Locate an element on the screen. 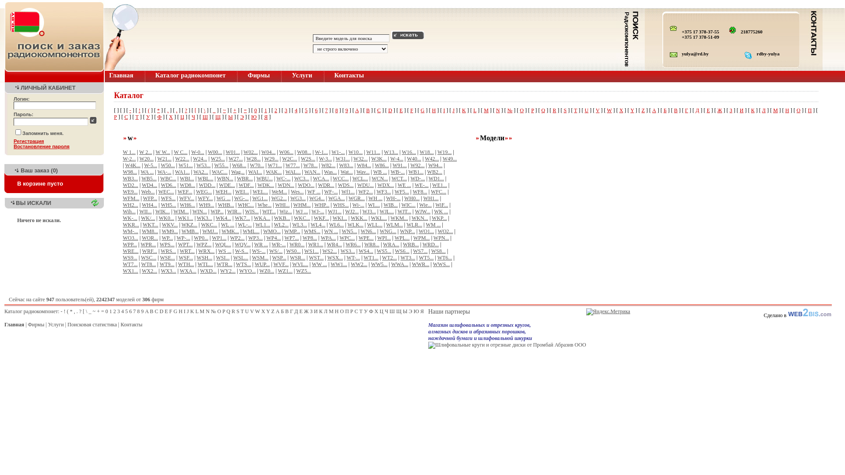 This screenshot has height=475, width=845. WT2... is located at coordinates (389, 258).